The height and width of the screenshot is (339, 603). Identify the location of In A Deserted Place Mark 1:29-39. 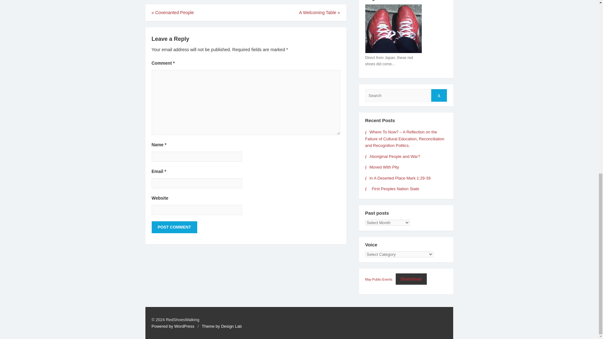
(398, 178).